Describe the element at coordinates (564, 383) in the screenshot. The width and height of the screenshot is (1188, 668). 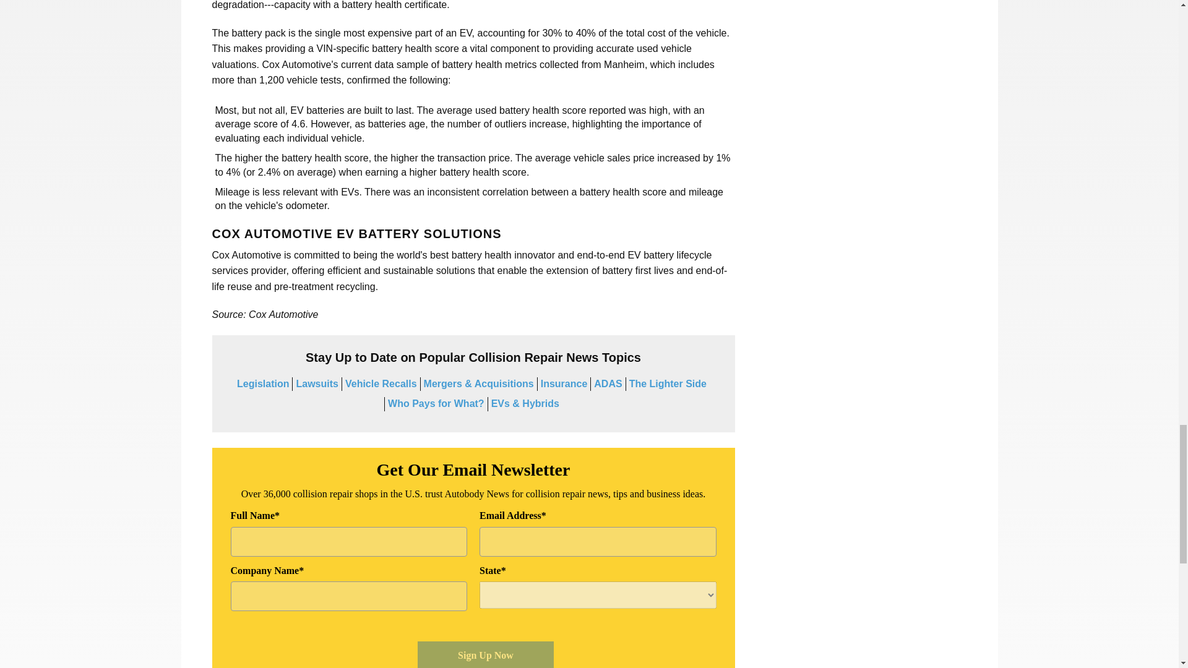
I see `Insurance` at that location.